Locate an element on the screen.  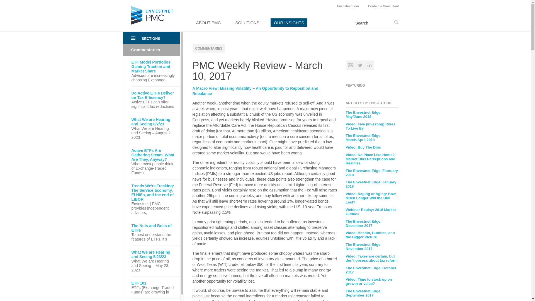
Envestnet.com is located at coordinates (348, 6).